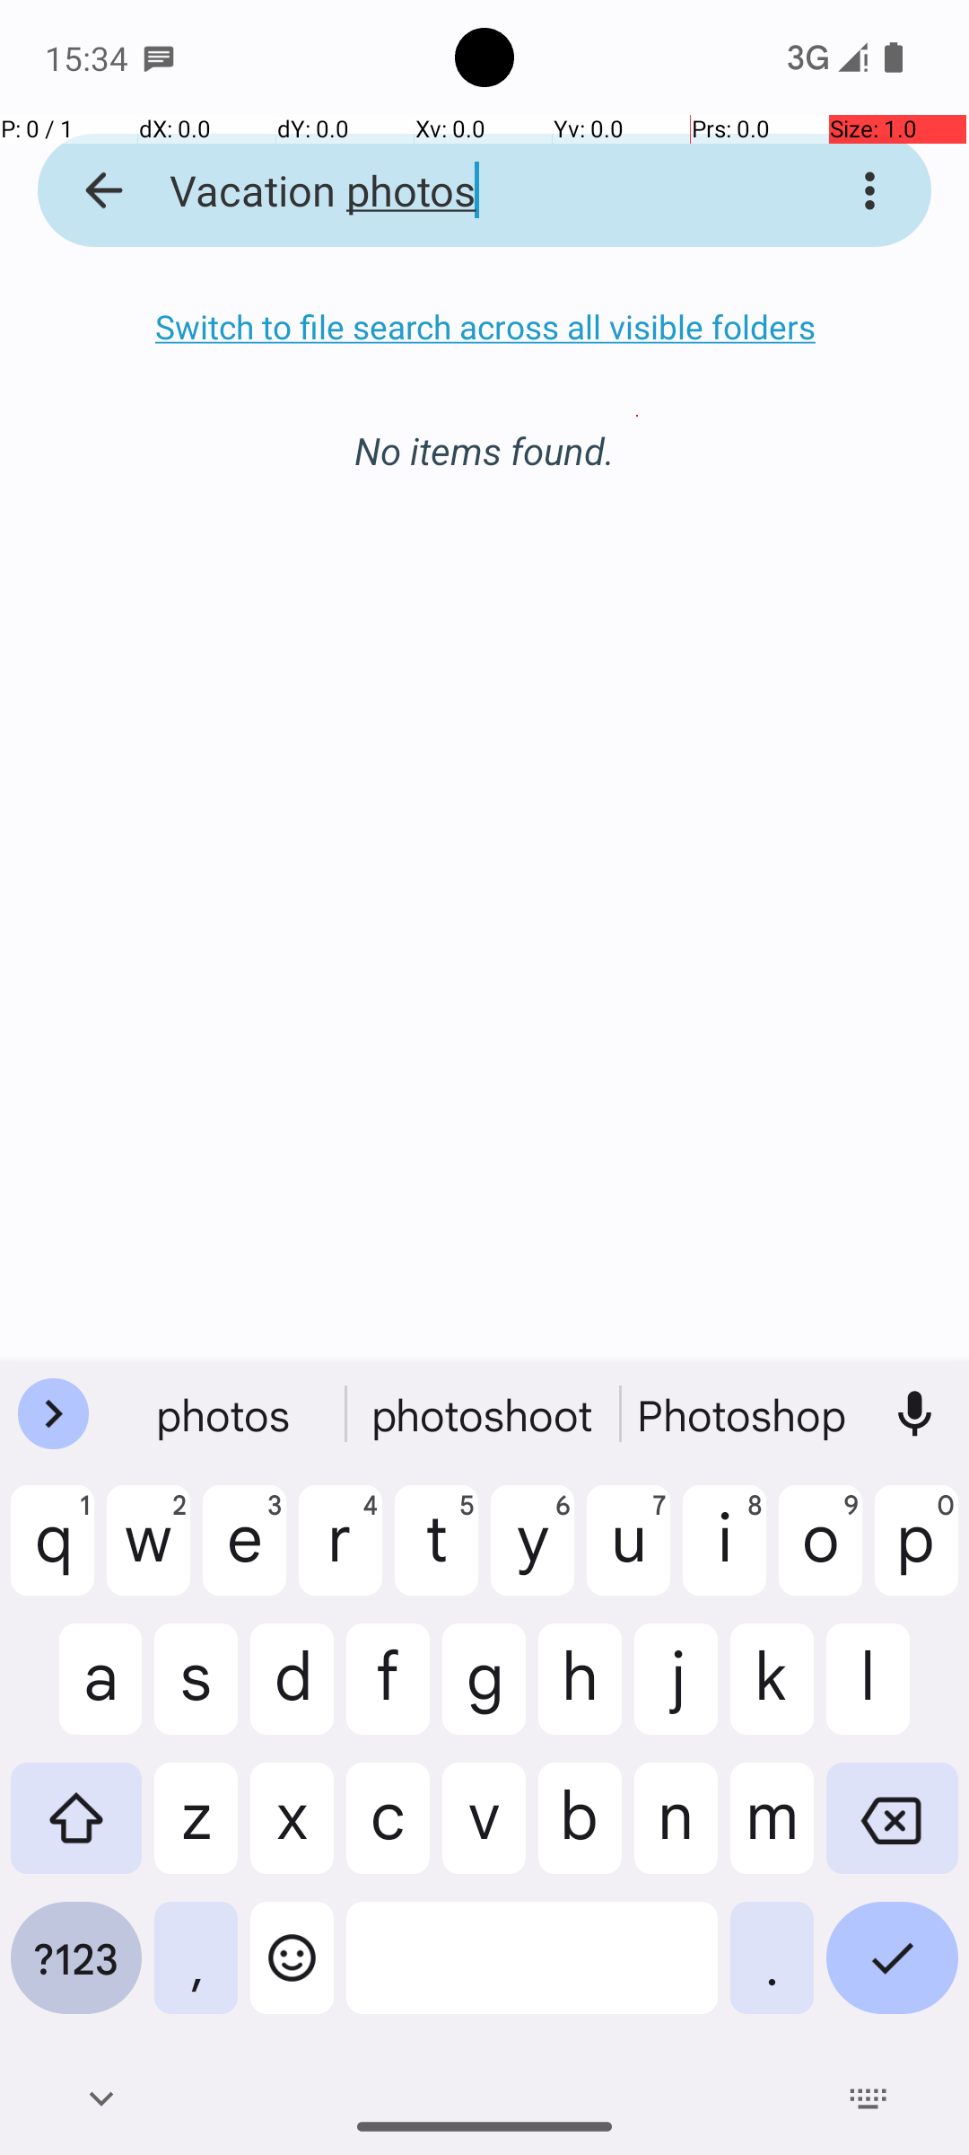 This screenshot has height=2155, width=969. Describe the element at coordinates (76, 1832) in the screenshot. I see `Shift` at that location.